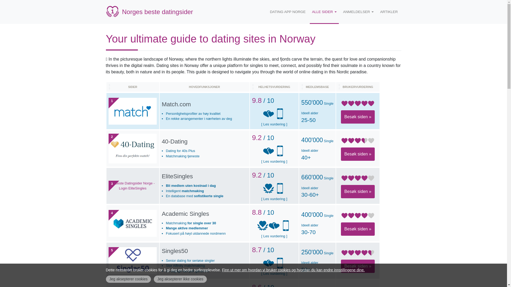 This screenshot has width=511, height=287. What do you see at coordinates (389, 12) in the screenshot?
I see `Artikler` at bounding box center [389, 12].